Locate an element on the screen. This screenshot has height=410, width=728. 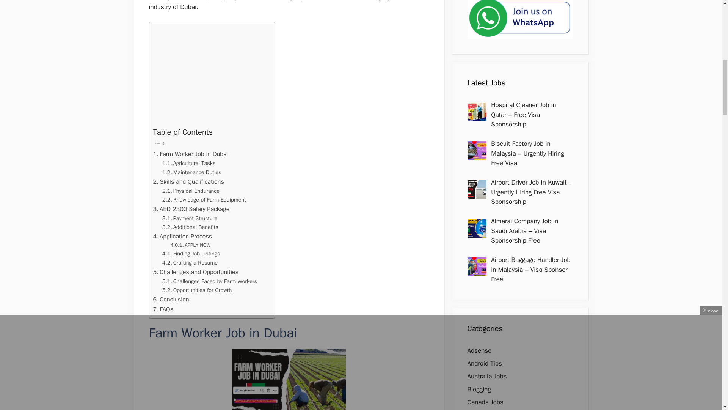
Payment Structure is located at coordinates (190, 218).